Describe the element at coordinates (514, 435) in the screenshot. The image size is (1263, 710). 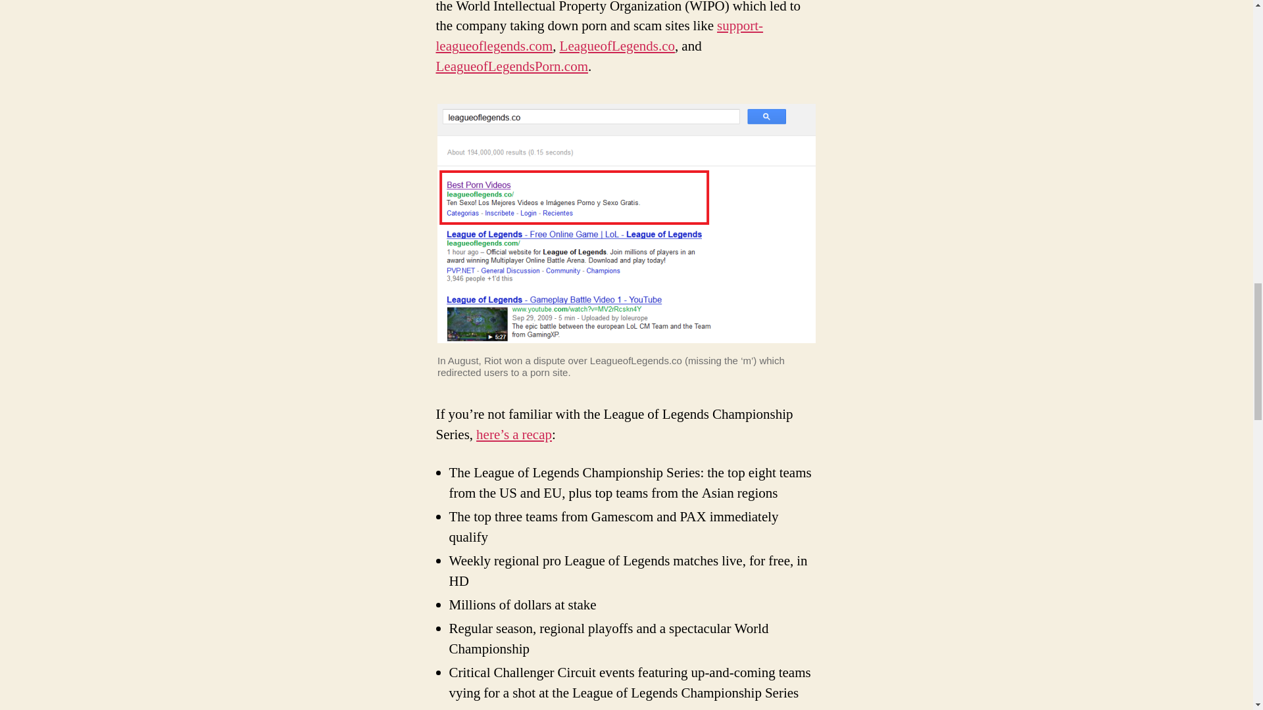
I see `League of Legends` at that location.